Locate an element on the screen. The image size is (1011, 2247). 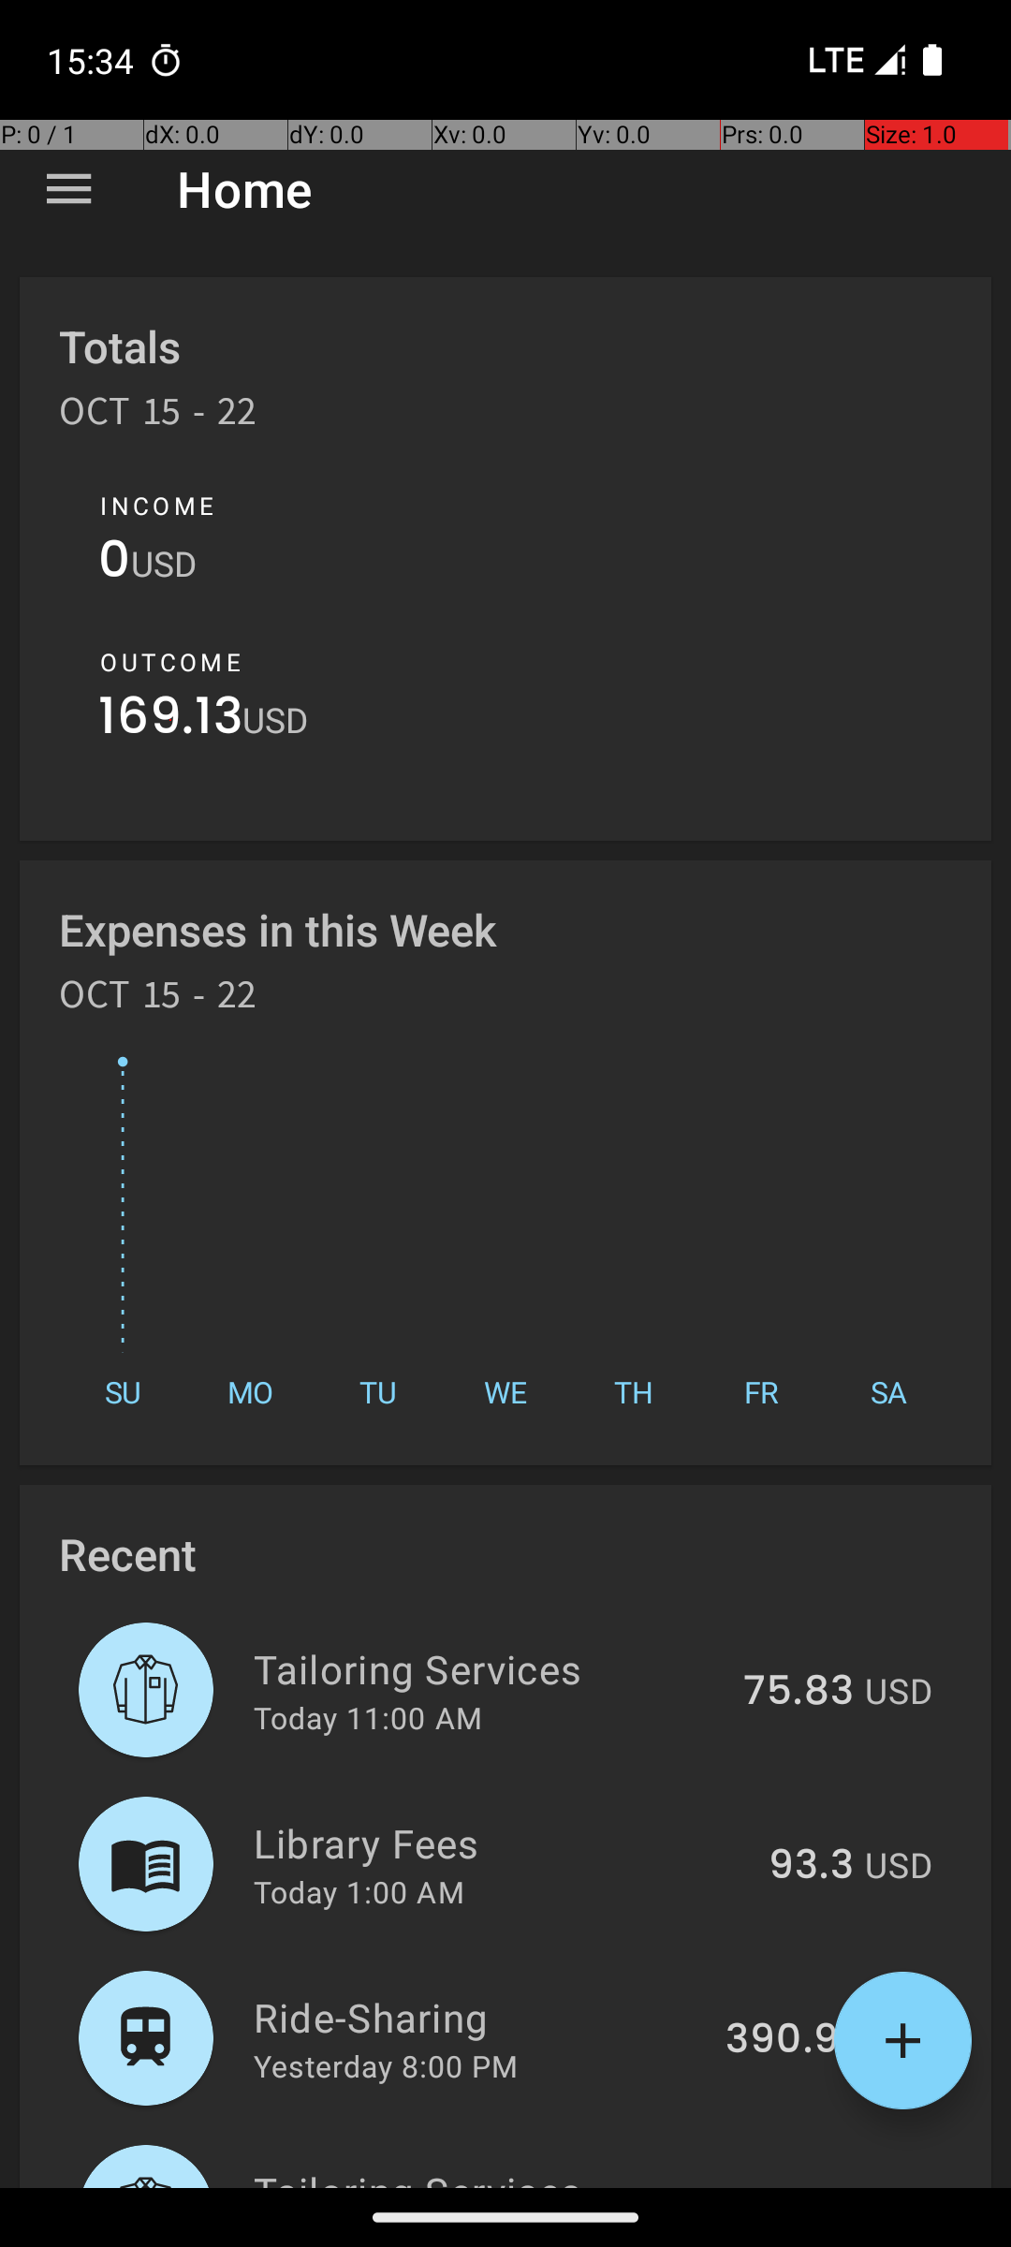
93.3 is located at coordinates (811, 1866).